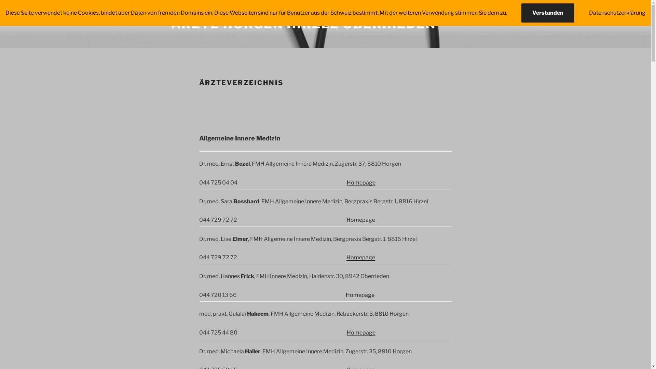 The image size is (656, 369). What do you see at coordinates (361, 333) in the screenshot?
I see `Homepage` at bounding box center [361, 333].